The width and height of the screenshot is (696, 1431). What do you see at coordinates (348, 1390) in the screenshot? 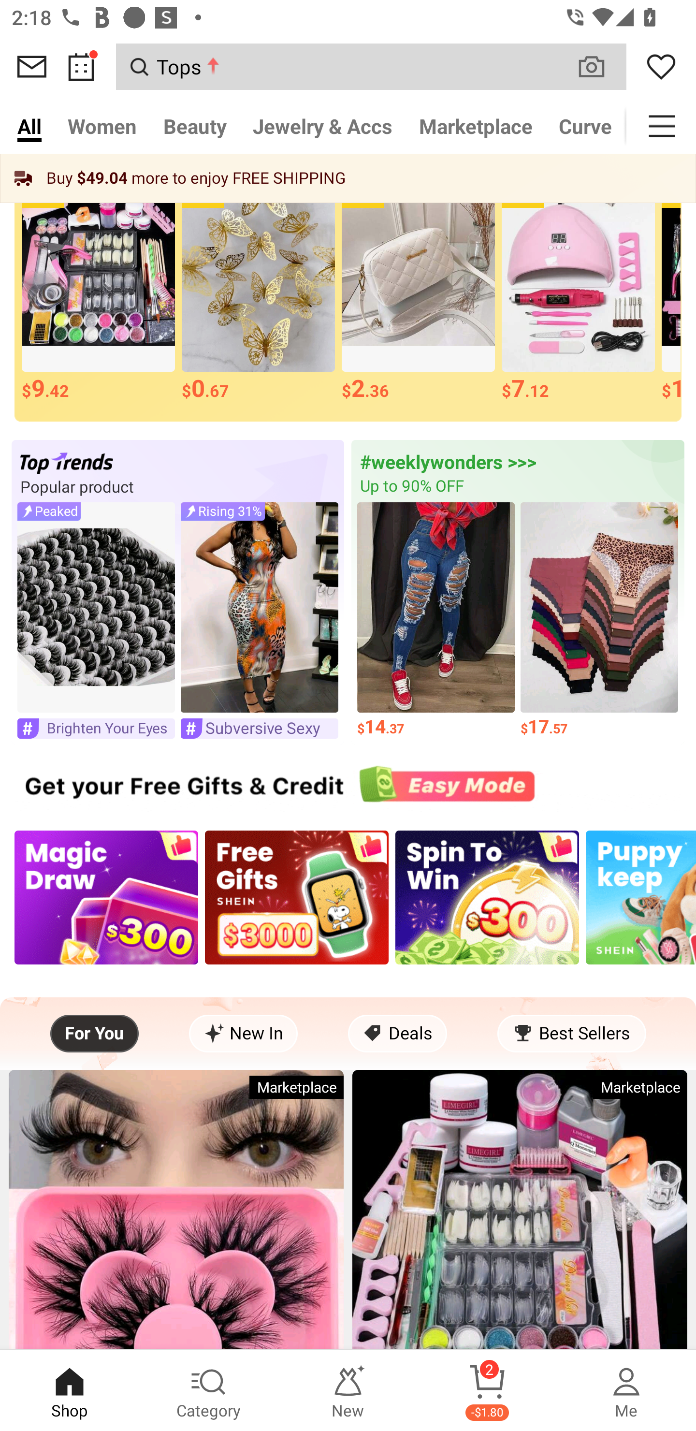
I see `New` at bounding box center [348, 1390].